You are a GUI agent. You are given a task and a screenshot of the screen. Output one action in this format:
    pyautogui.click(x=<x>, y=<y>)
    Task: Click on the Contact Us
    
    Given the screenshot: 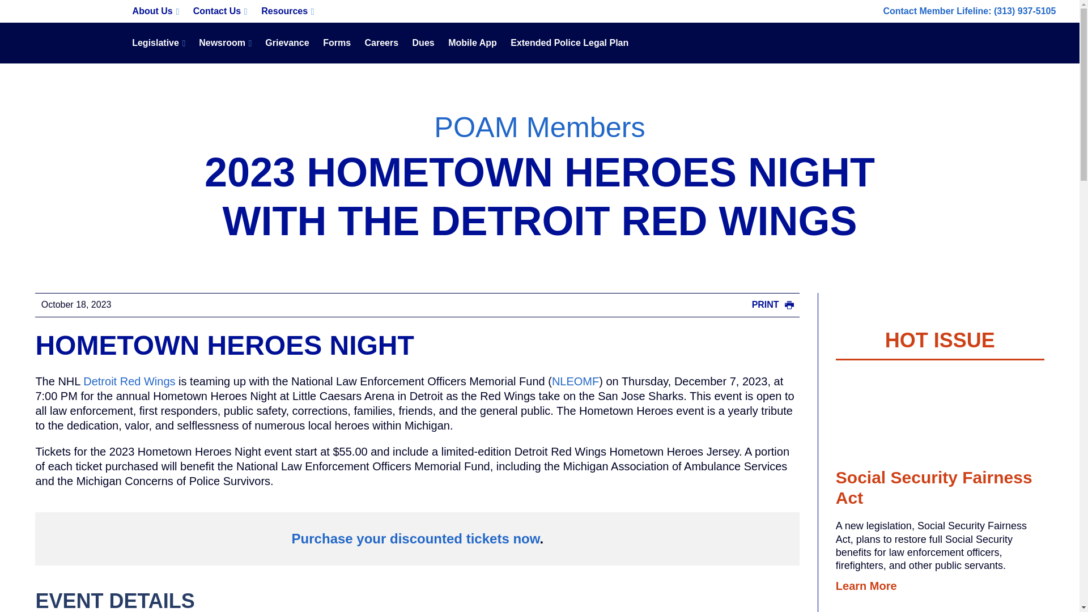 What is the action you would take?
    pyautogui.click(x=220, y=11)
    